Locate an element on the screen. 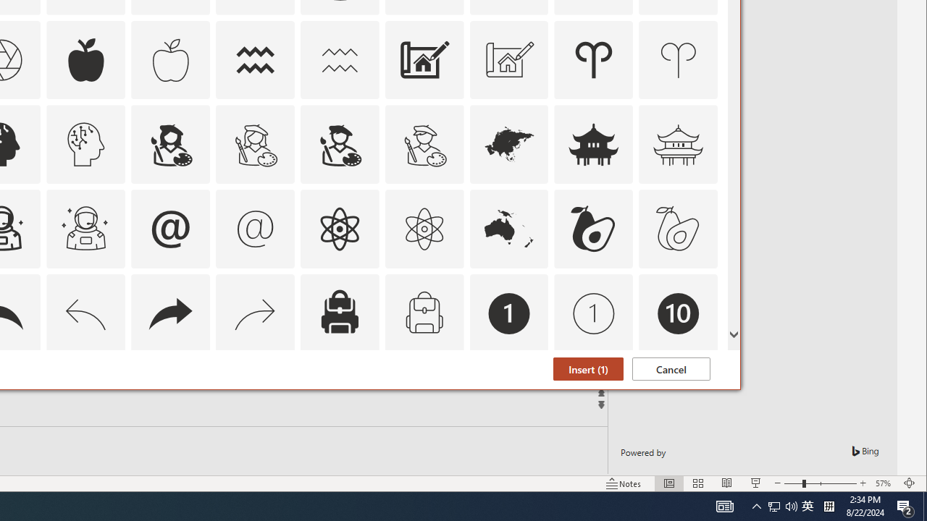 Image resolution: width=927 pixels, height=521 pixels. AutomationID: Icons_Backpack is located at coordinates (339, 314).